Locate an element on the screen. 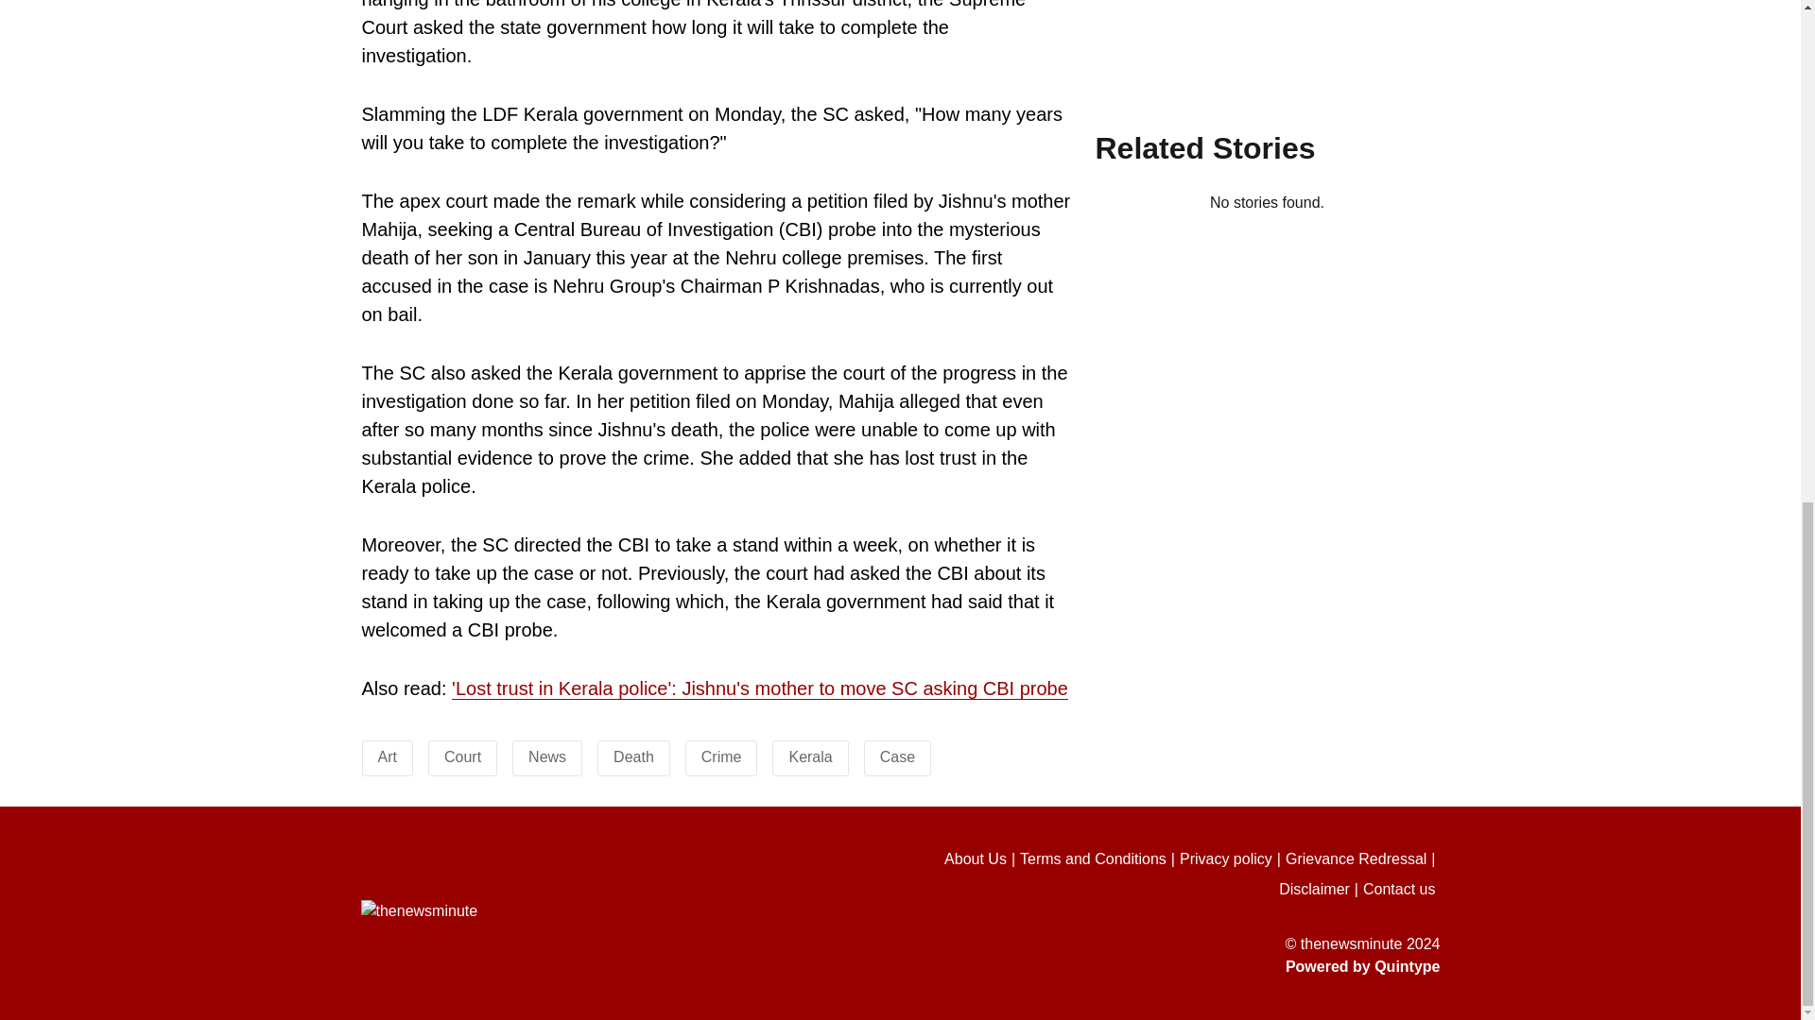 The width and height of the screenshot is (1815, 1020). Privacy policy is located at coordinates (1233, 859).